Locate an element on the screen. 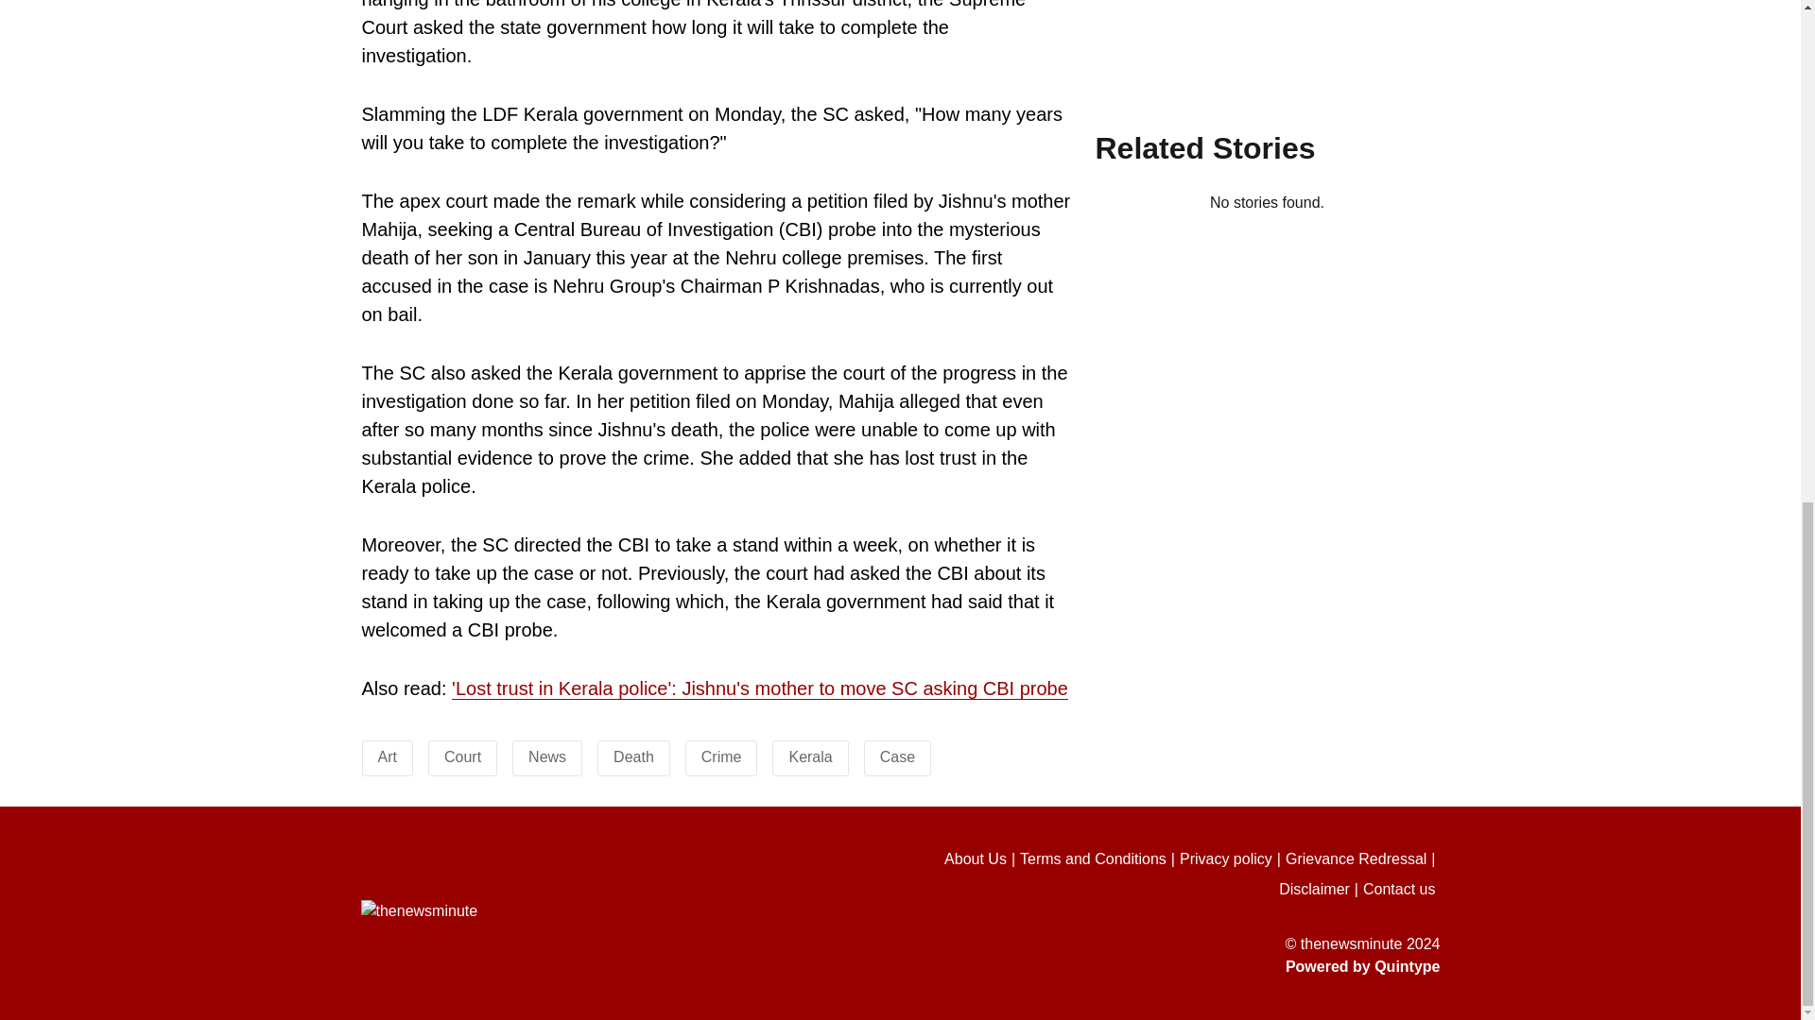 The width and height of the screenshot is (1815, 1020). Privacy policy is located at coordinates (1233, 859).